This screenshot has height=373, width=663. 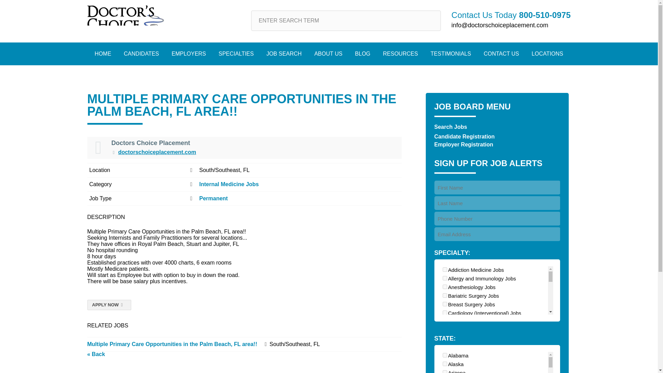 What do you see at coordinates (545, 15) in the screenshot?
I see `800-510-0975` at bounding box center [545, 15].